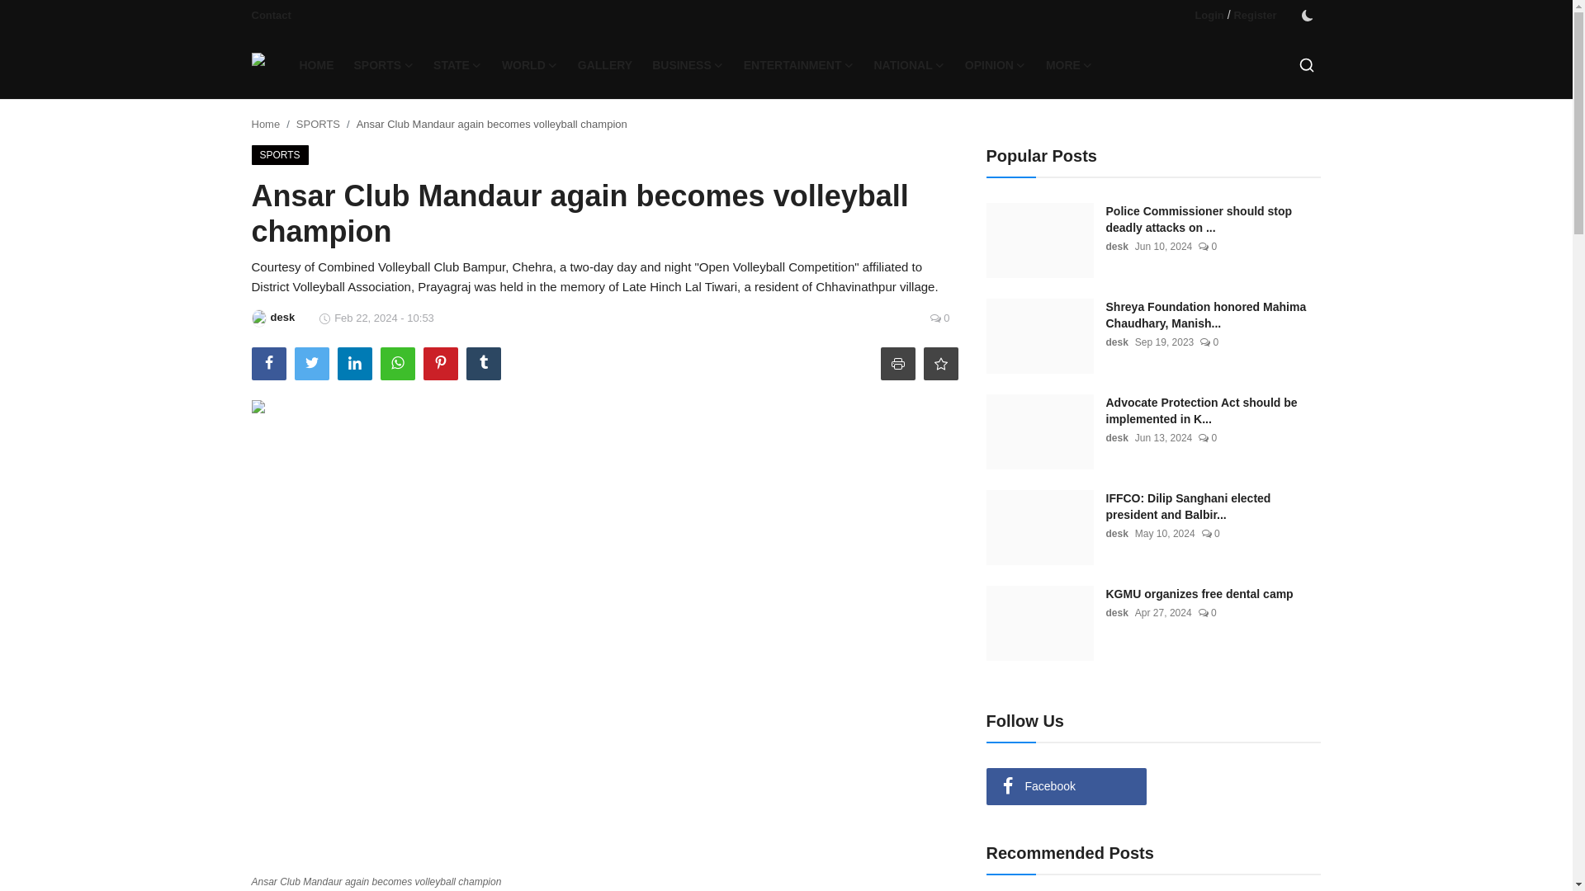 This screenshot has height=891, width=1585. Describe the element at coordinates (908, 64) in the screenshot. I see `NATIONAL` at that location.